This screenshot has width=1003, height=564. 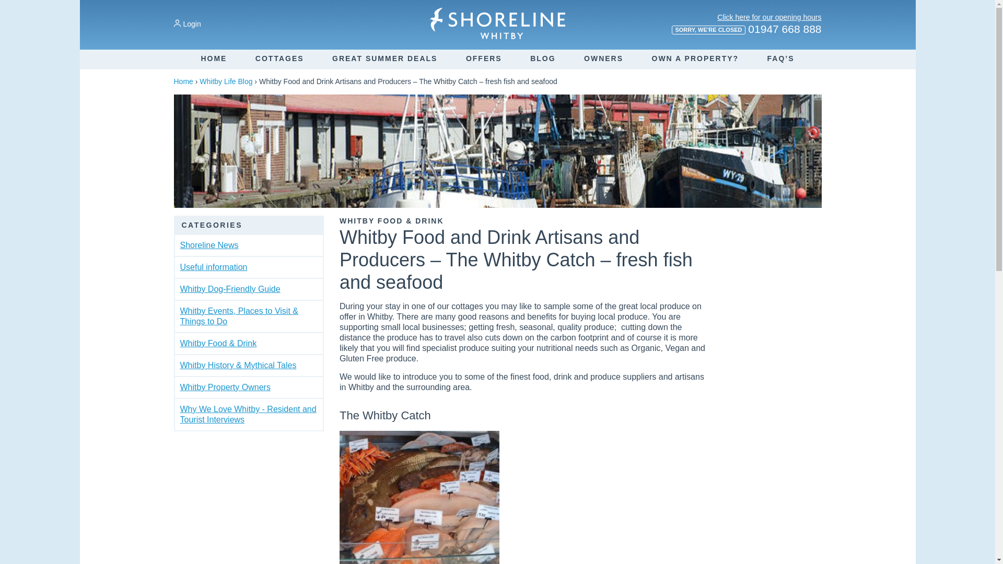 What do you see at coordinates (213, 58) in the screenshot?
I see `HOME` at bounding box center [213, 58].